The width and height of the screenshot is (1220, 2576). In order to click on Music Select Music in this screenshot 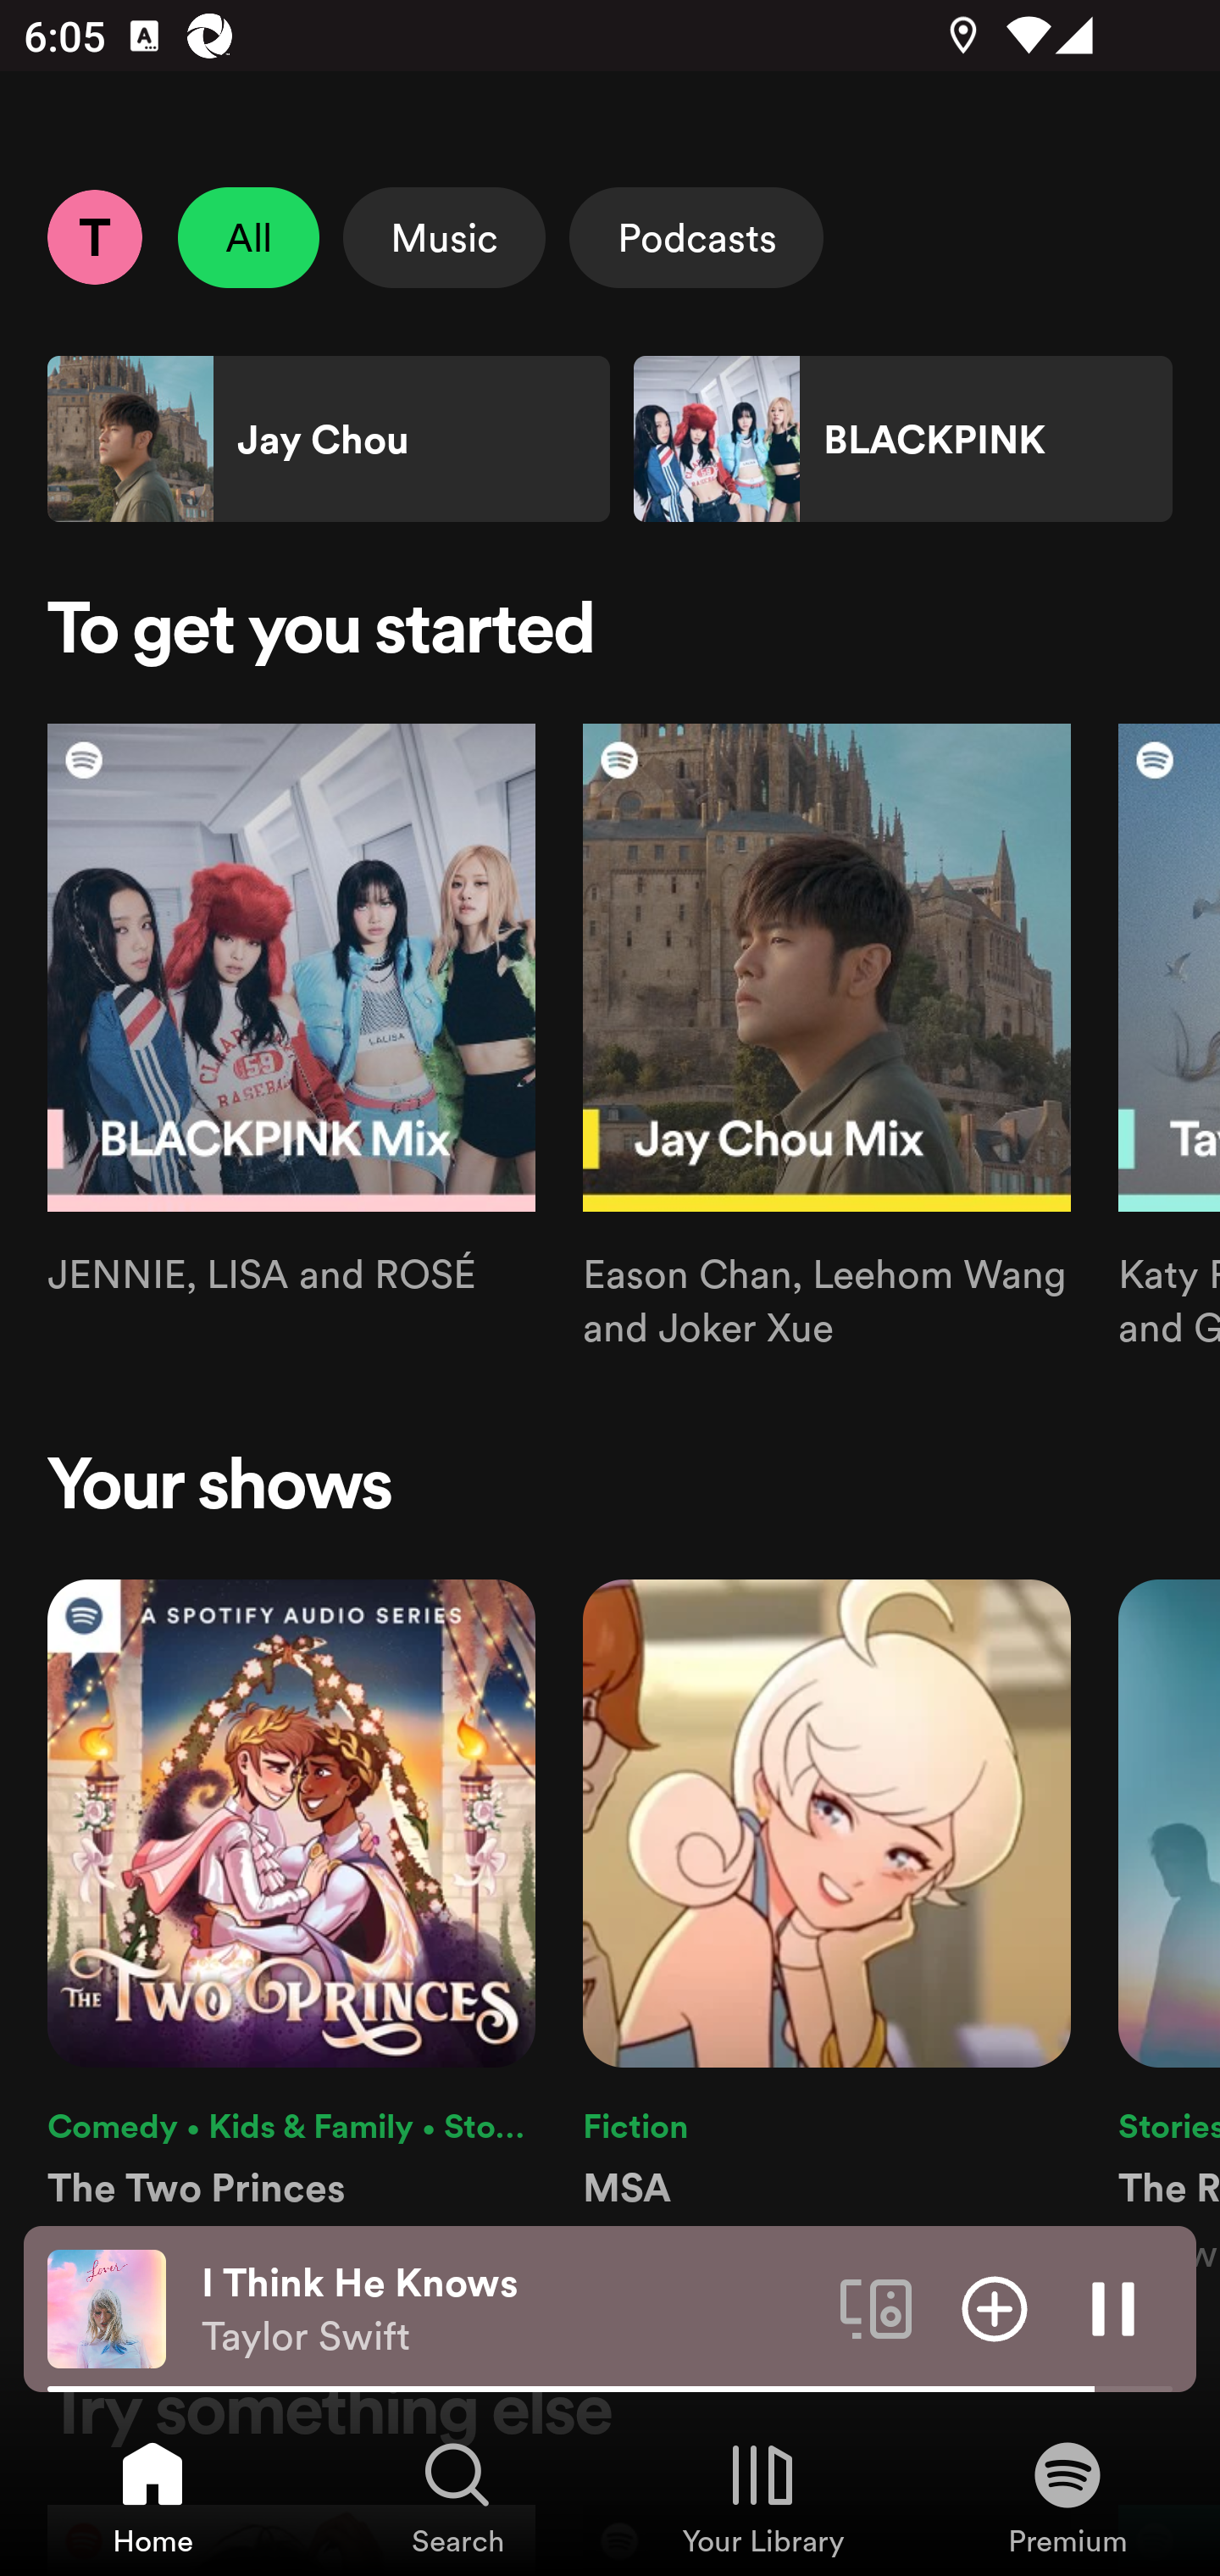, I will do `click(444, 237)`.